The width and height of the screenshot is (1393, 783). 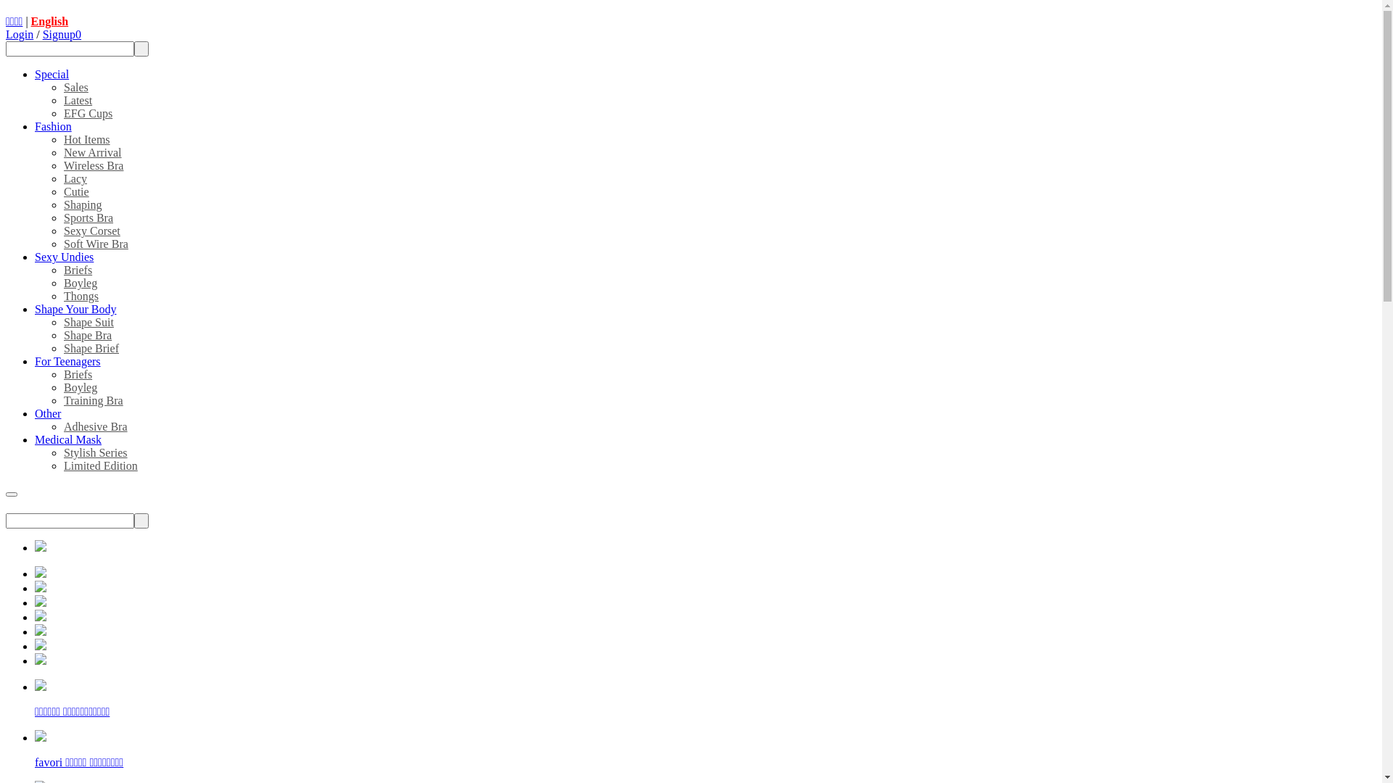 I want to click on  , so click(x=141, y=49).